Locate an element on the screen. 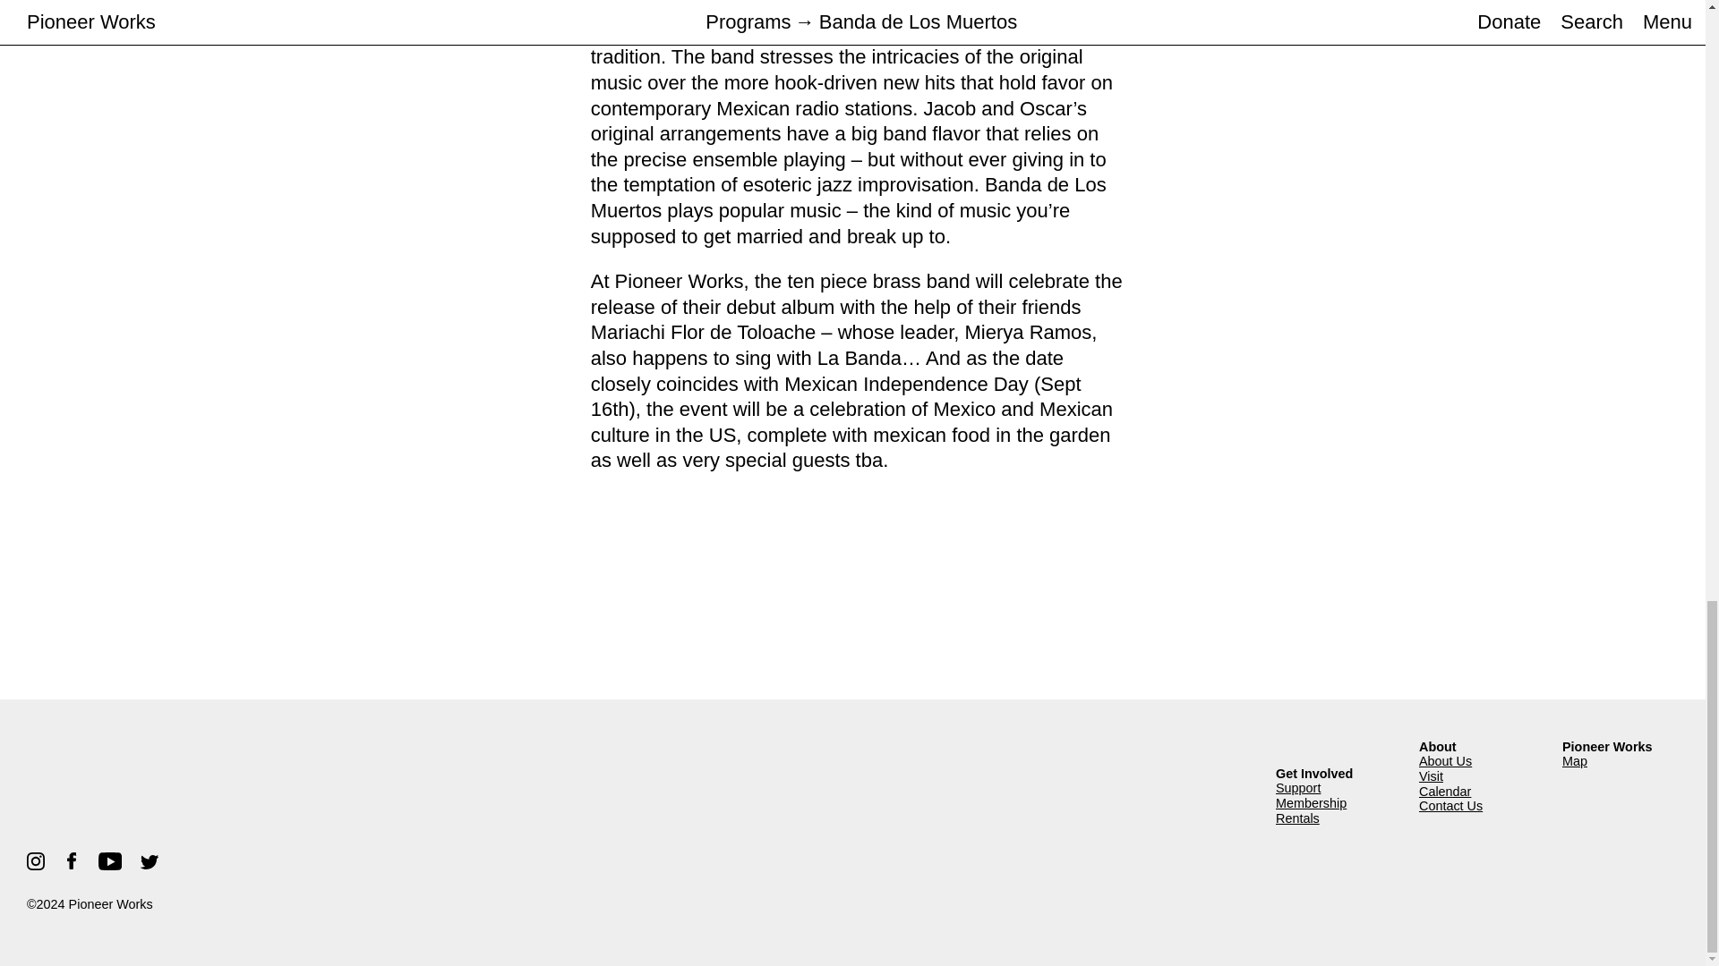 This screenshot has height=966, width=1719. About Us is located at coordinates (1477, 761).